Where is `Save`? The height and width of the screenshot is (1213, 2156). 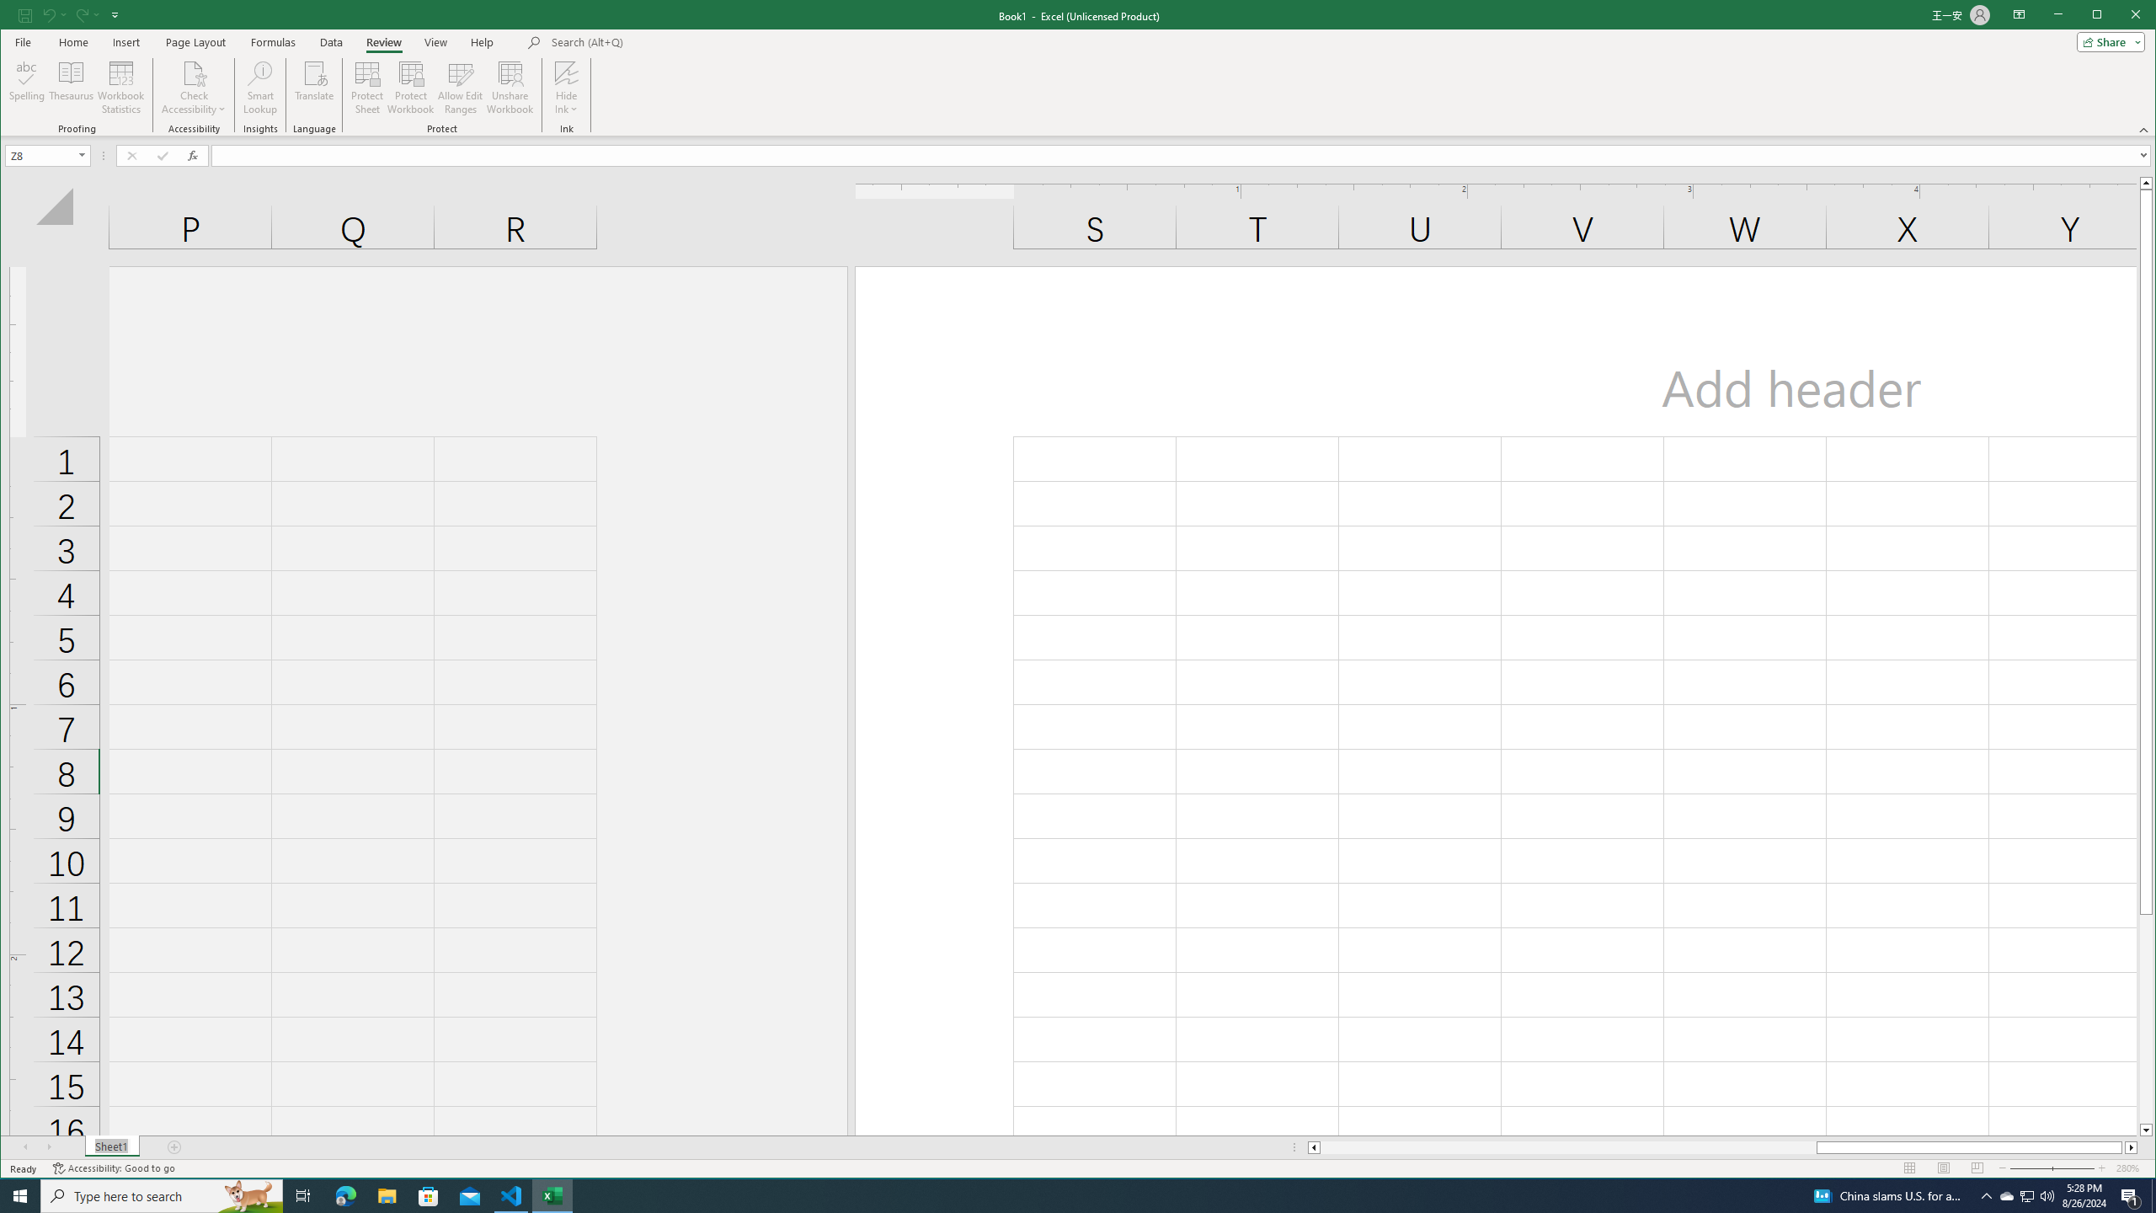 Save is located at coordinates (482, 42).